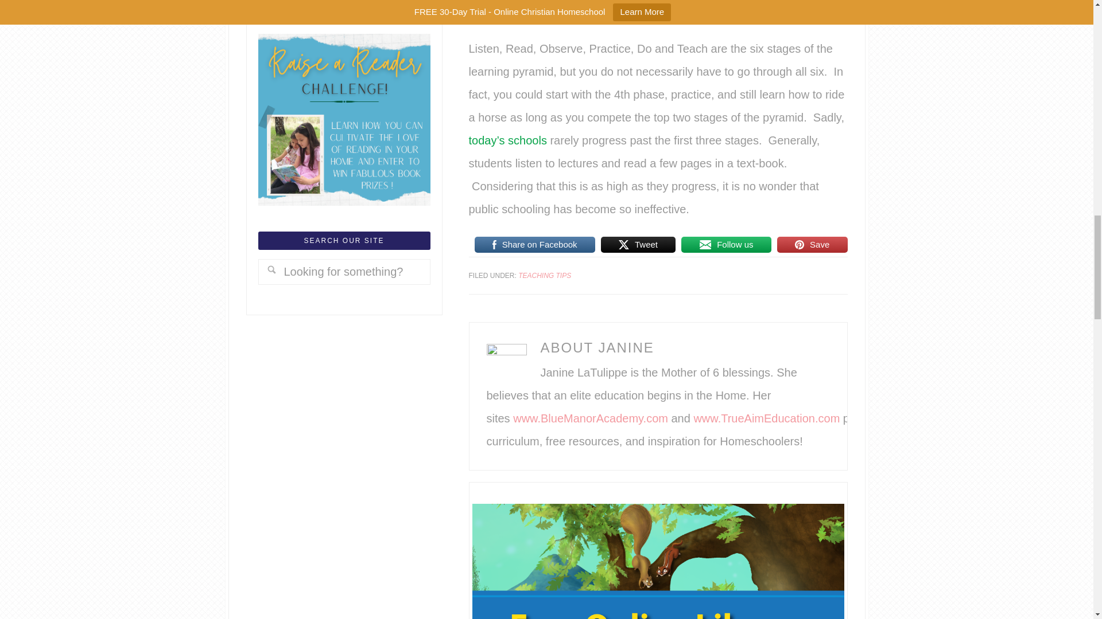  What do you see at coordinates (590, 418) in the screenshot?
I see `www.BlueManorAcademy.com` at bounding box center [590, 418].